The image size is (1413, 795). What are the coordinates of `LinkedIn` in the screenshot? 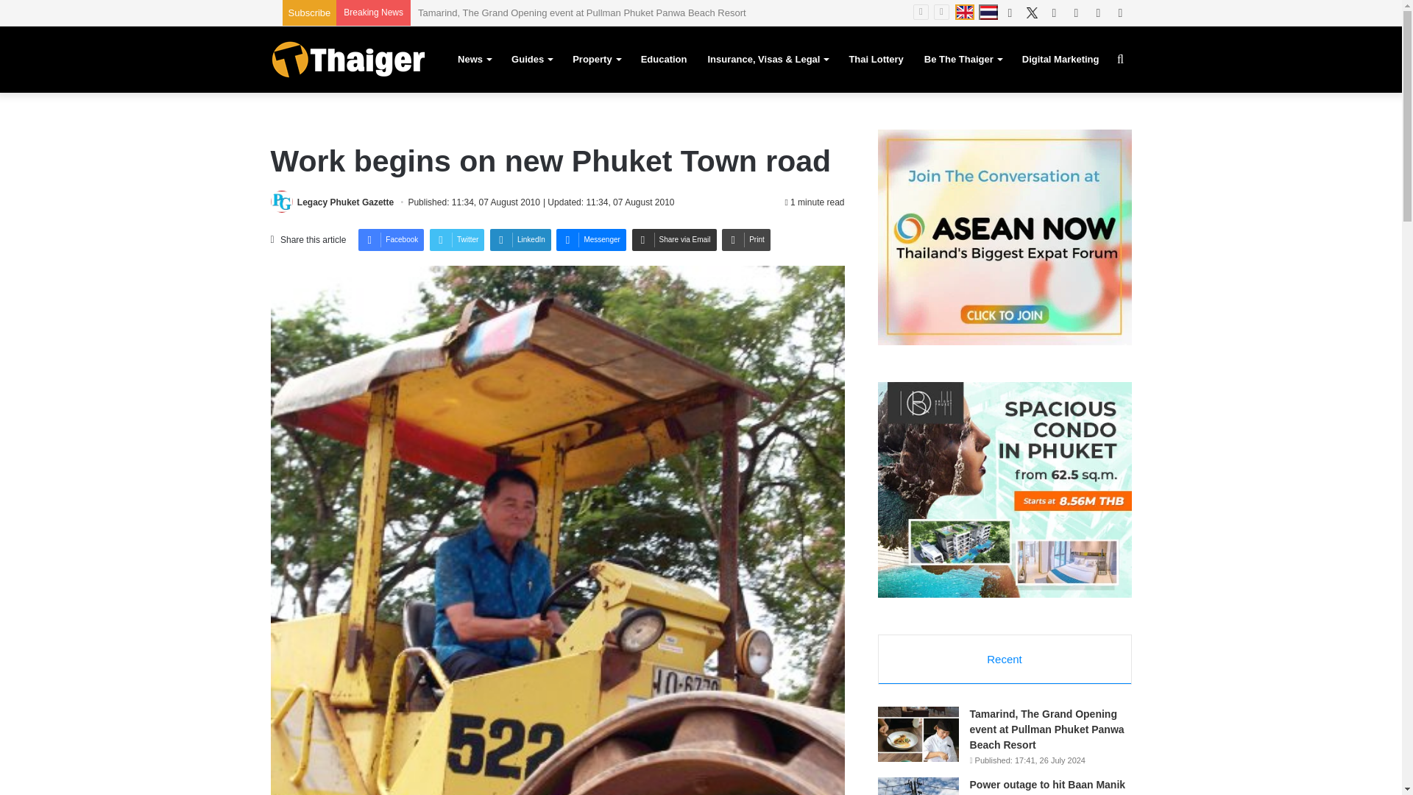 It's located at (520, 240).